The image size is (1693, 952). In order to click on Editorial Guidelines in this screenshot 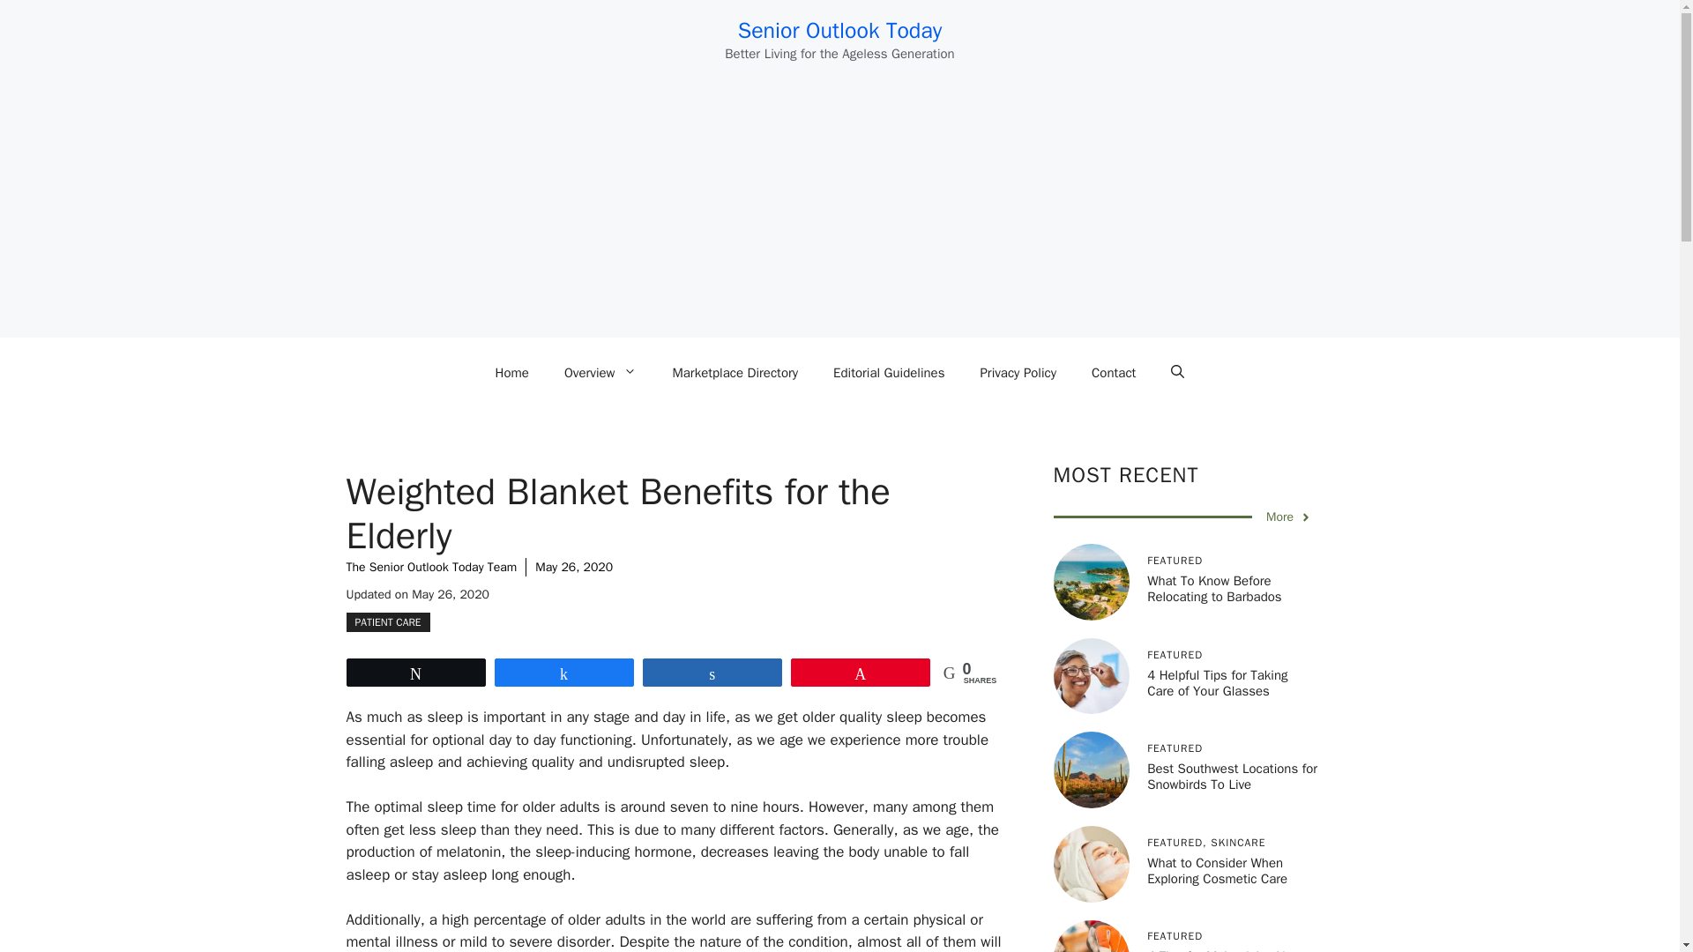, I will do `click(889, 372)`.